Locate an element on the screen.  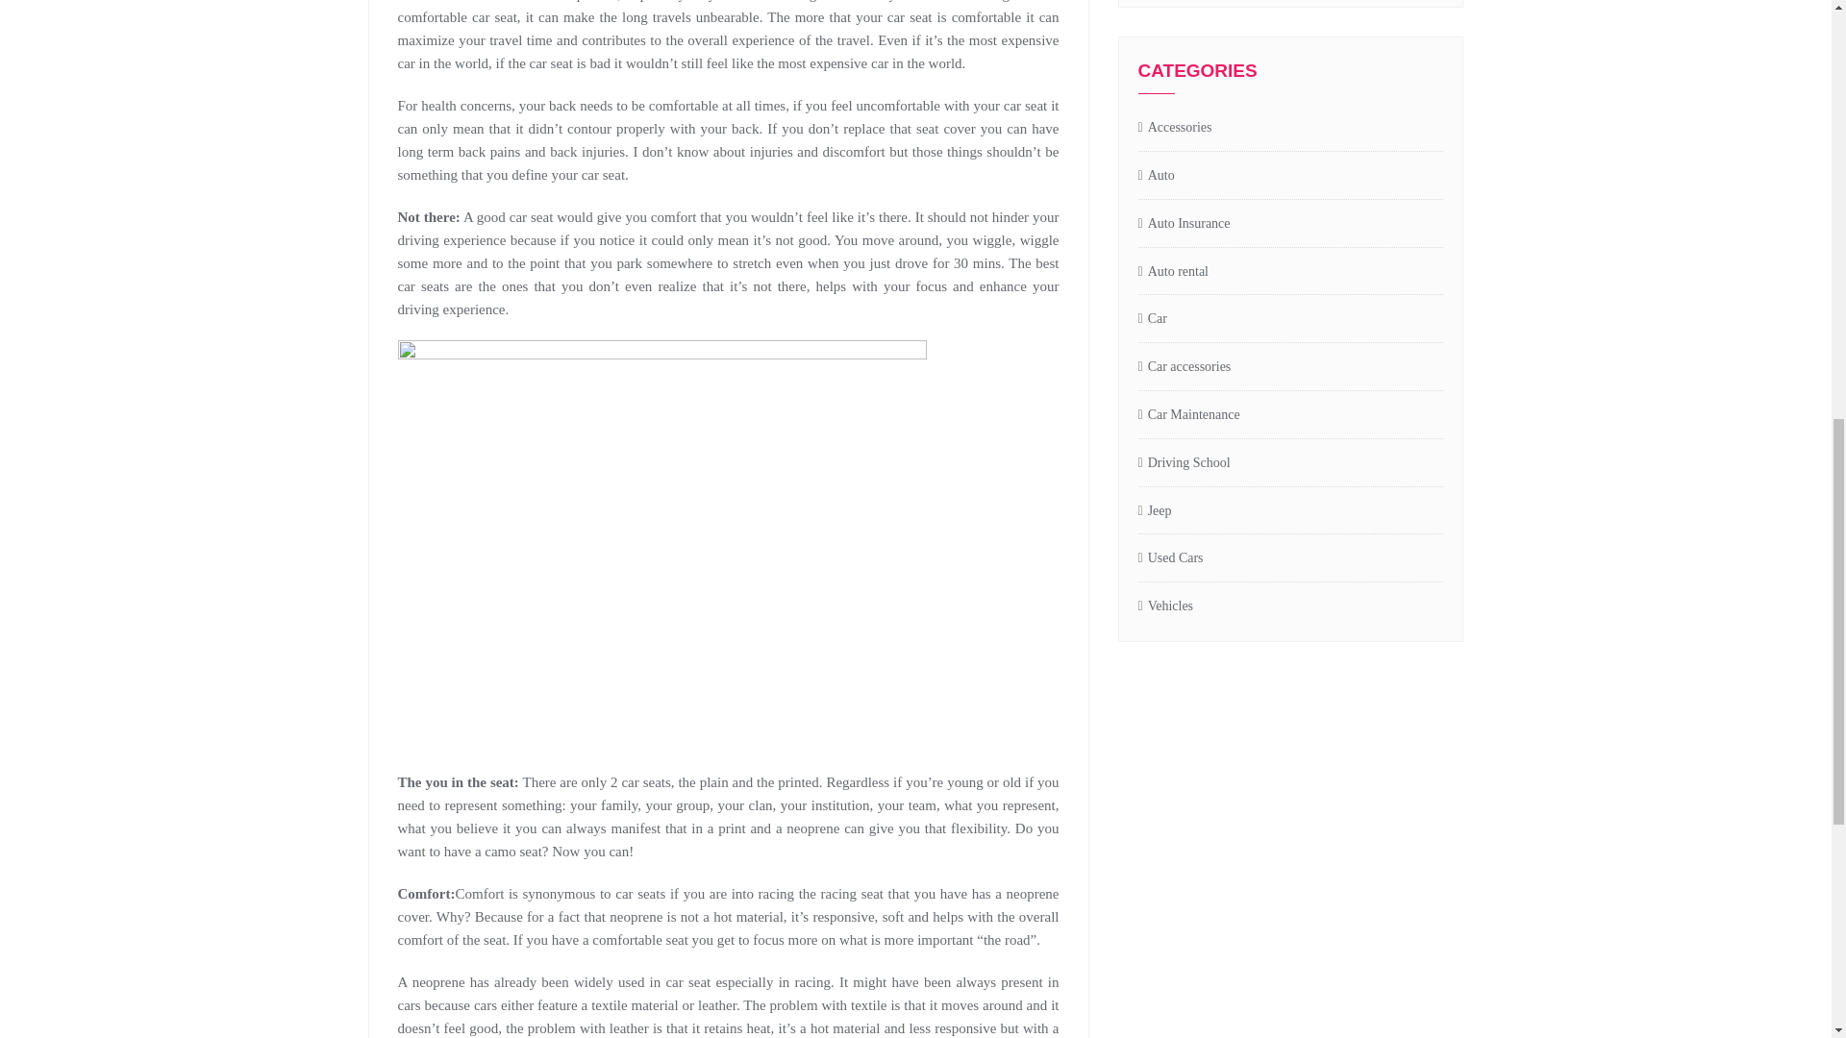
Jeep is located at coordinates (1156, 511).